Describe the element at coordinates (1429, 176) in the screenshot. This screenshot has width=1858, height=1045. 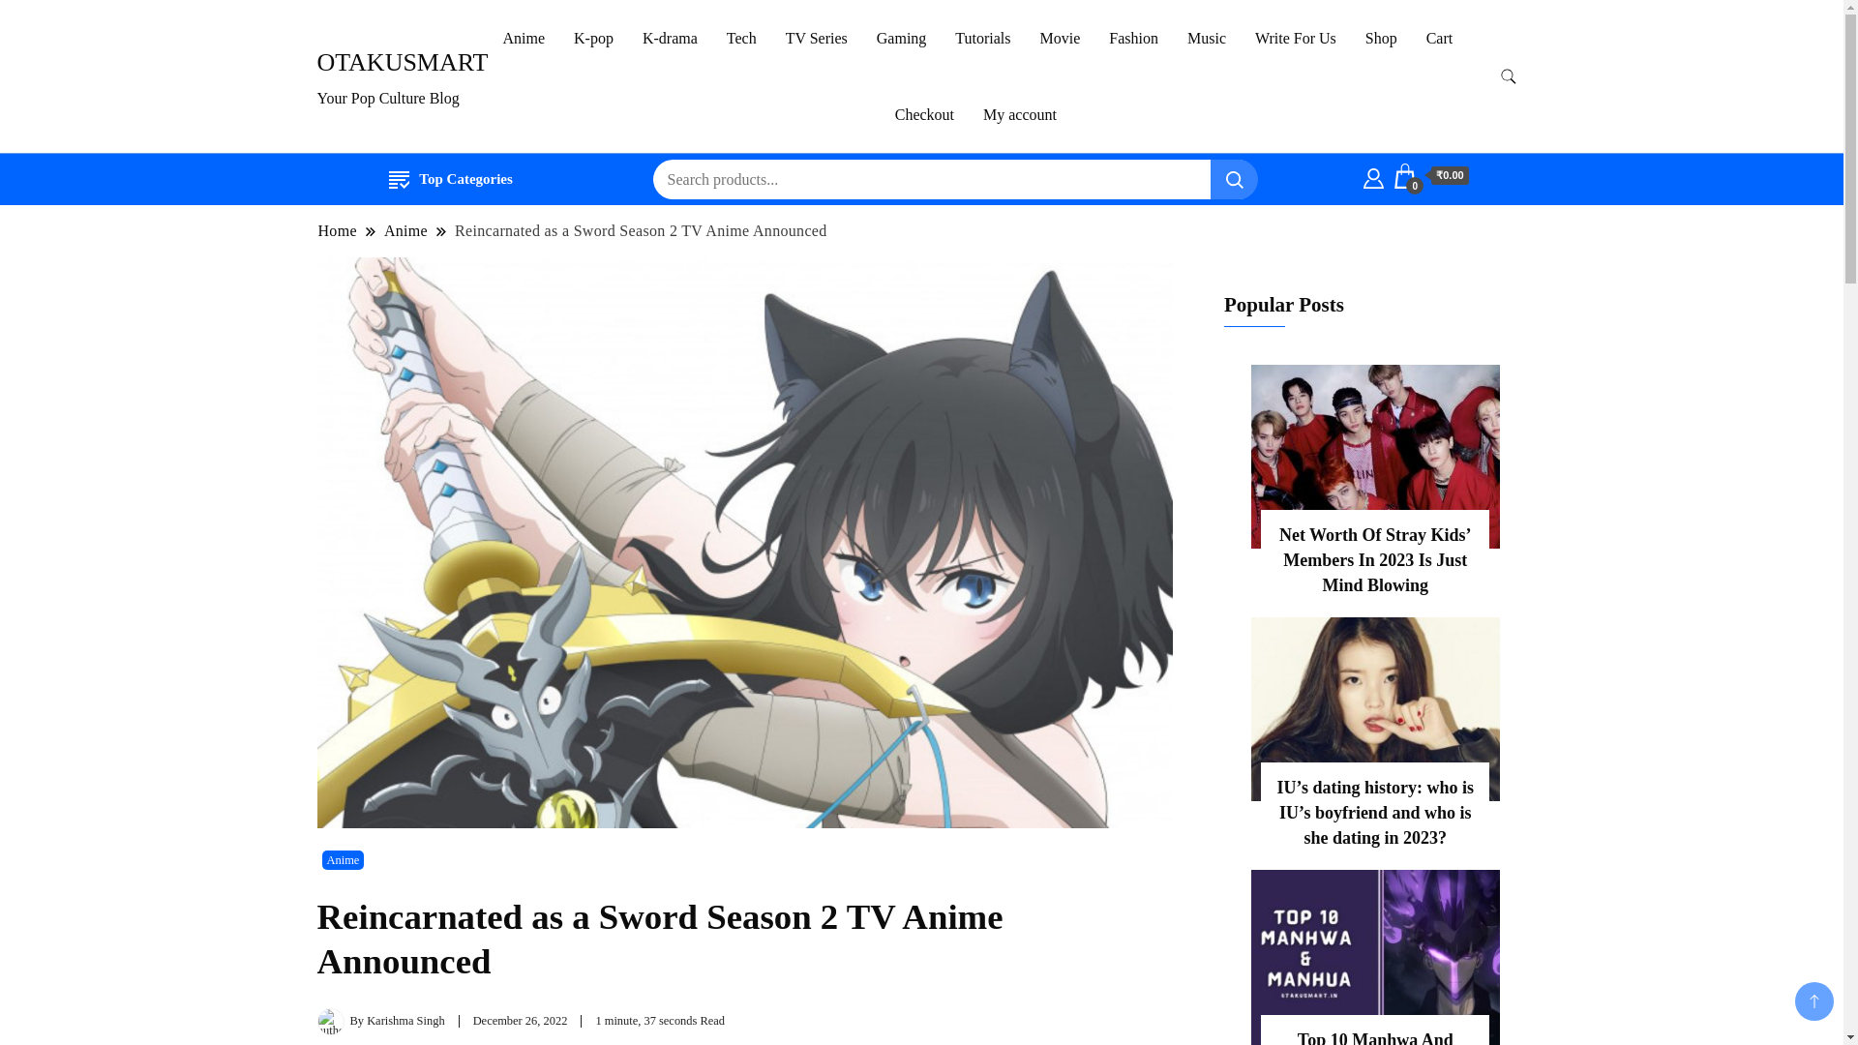
I see `Cart` at that location.